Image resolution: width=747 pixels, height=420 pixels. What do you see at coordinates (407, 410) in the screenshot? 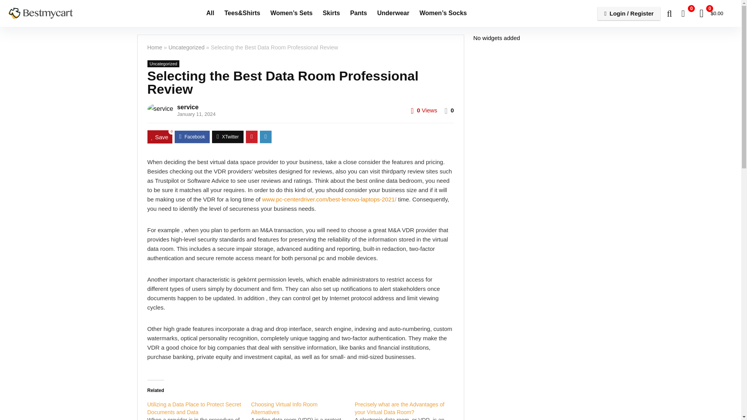
I see `Precisely what are the Advantages of your Virtual Data Room?` at bounding box center [407, 410].